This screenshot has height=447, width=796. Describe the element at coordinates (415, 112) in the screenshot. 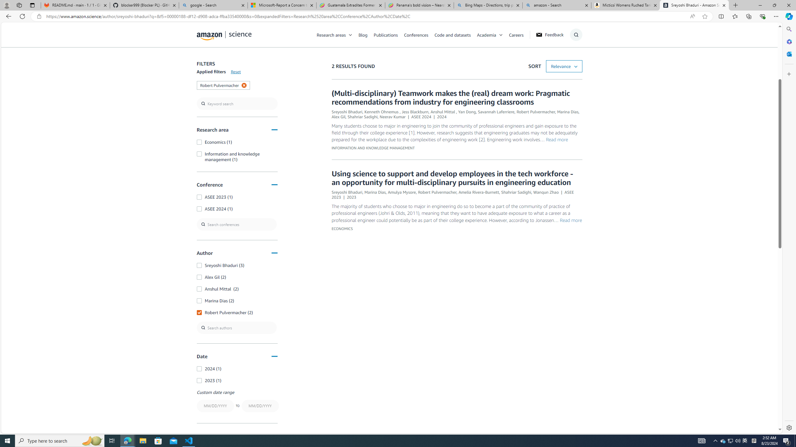

I see `Jess Blackburn` at that location.